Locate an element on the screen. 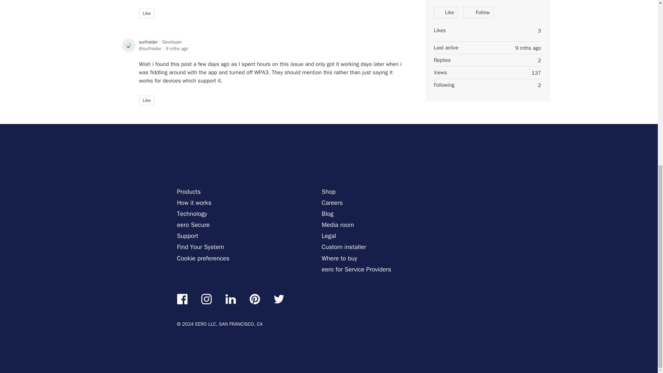  Cookie preferences is located at coordinates (203, 259).